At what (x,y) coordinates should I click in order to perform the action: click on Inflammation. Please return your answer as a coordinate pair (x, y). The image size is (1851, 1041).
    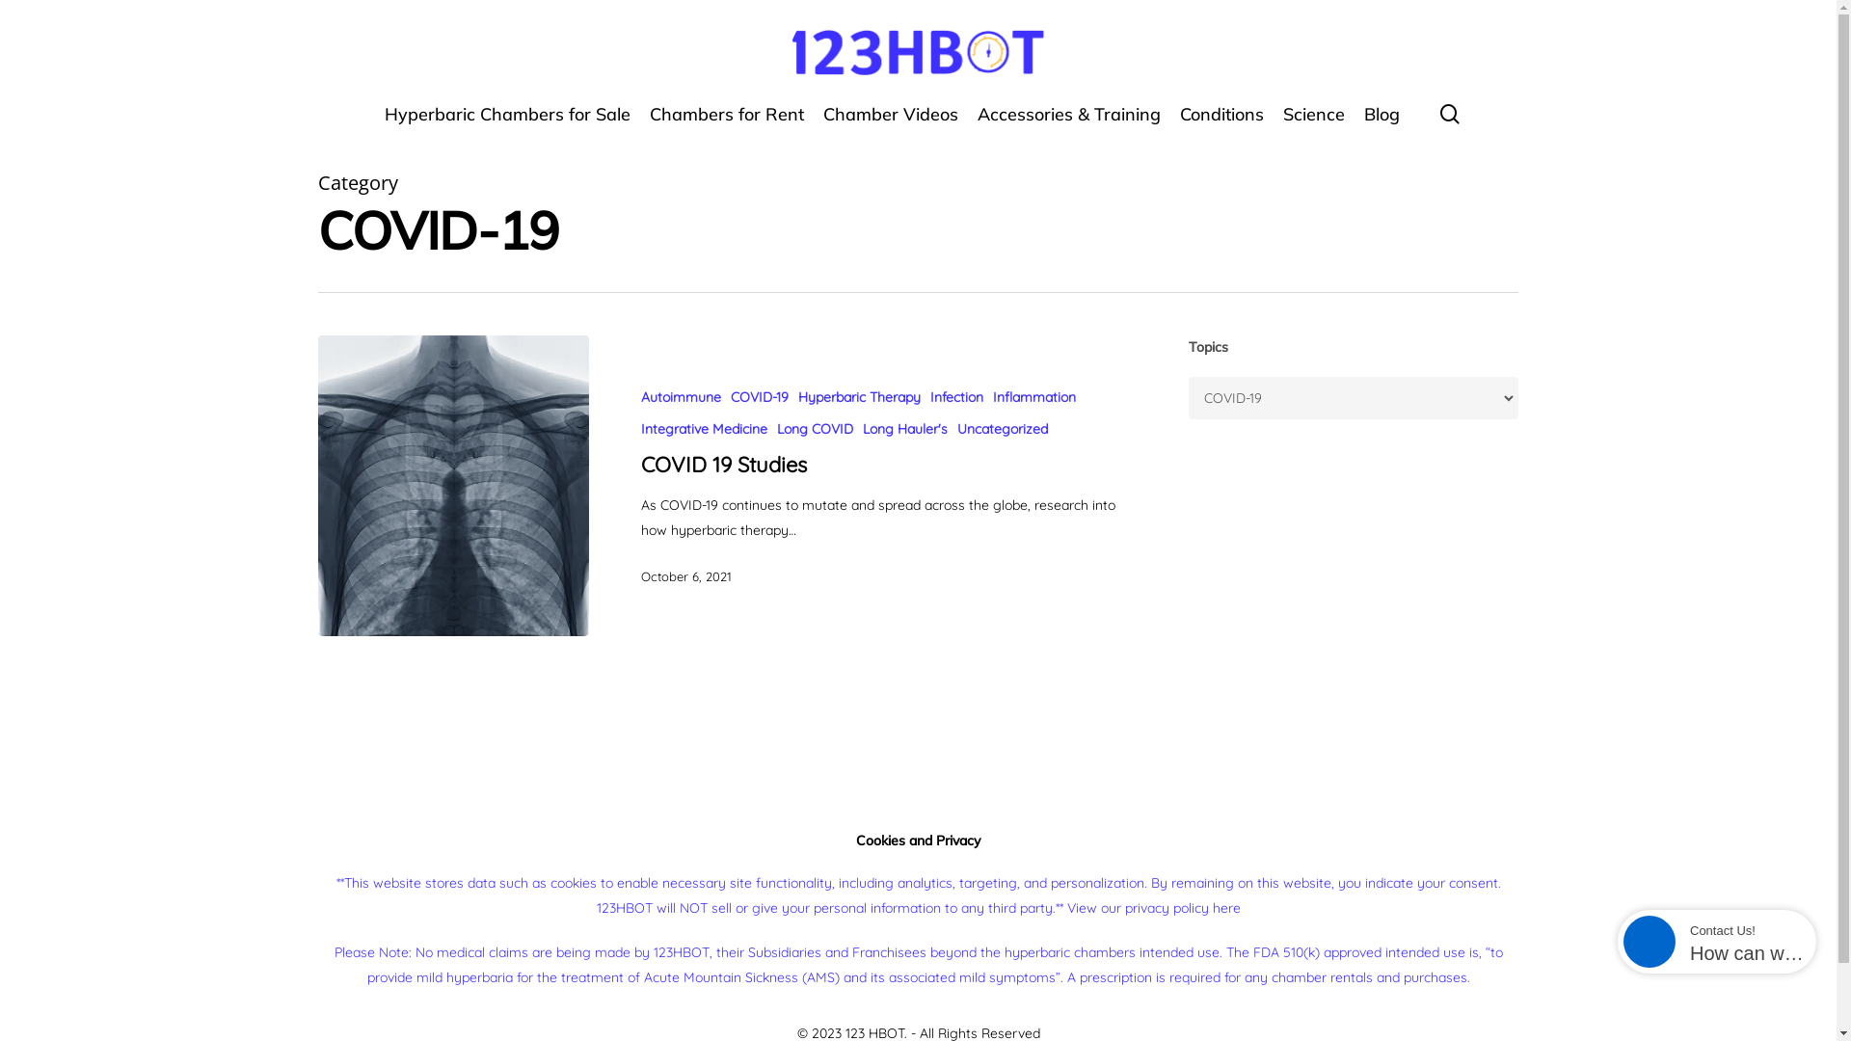
    Looking at the image, I should click on (1034, 397).